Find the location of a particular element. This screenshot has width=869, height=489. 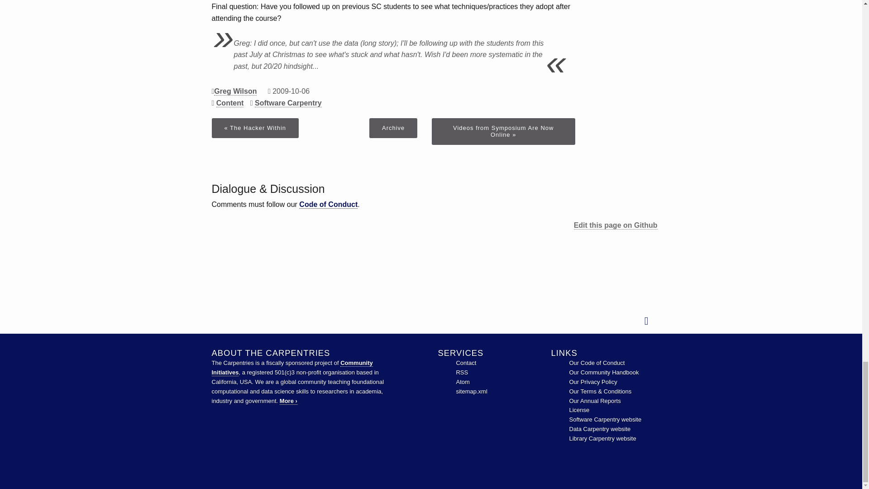

Privacy Policy is located at coordinates (593, 382).